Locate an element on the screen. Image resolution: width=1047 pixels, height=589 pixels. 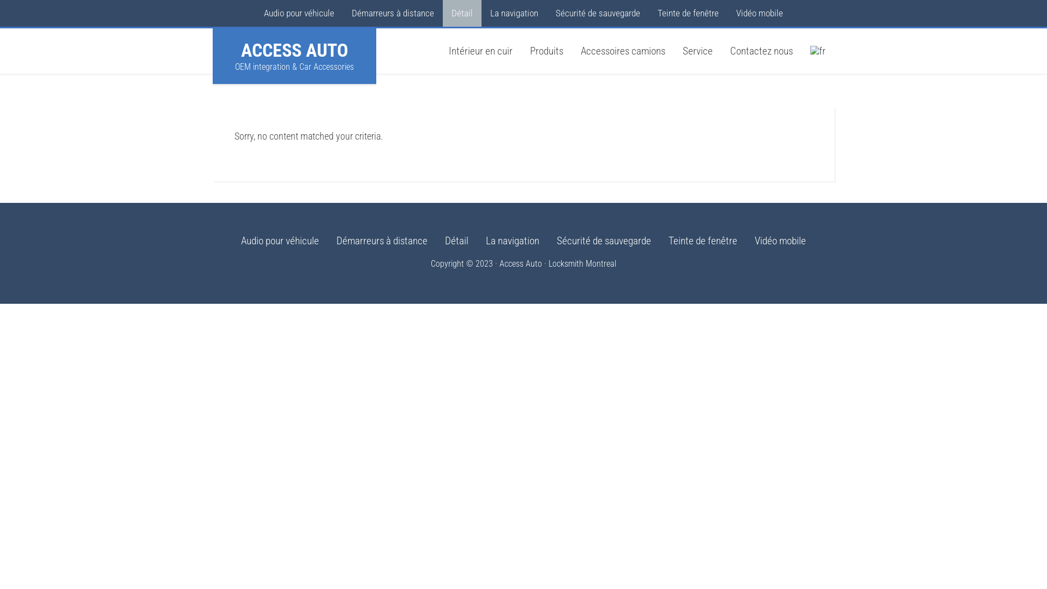
ACCESS AUTO is located at coordinates (294, 50).